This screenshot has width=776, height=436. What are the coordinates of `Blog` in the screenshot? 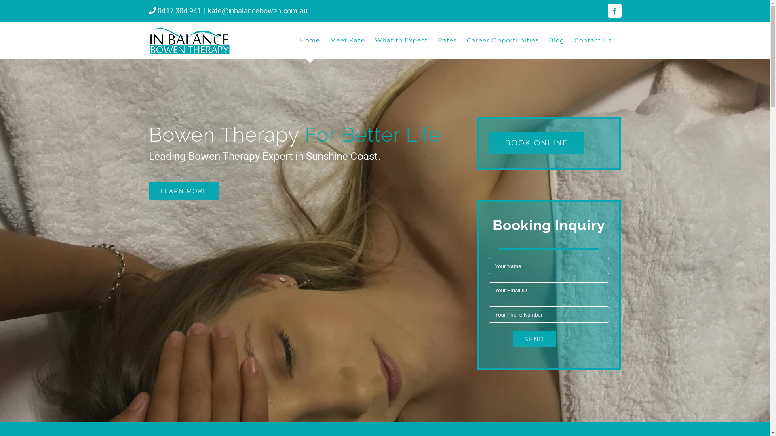 It's located at (557, 40).